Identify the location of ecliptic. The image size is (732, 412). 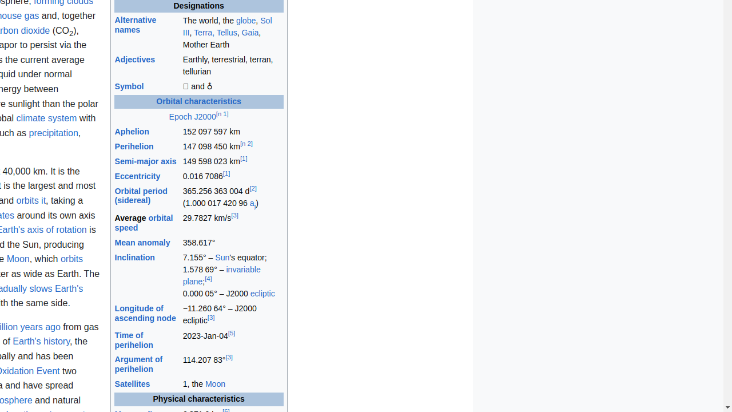
(262, 294).